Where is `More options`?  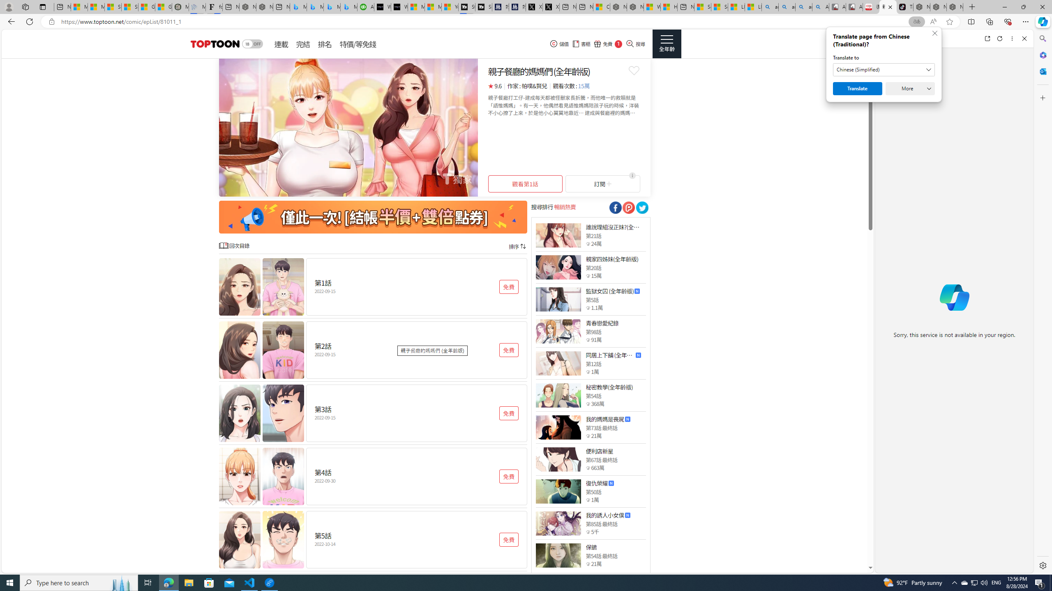 More options is located at coordinates (1013, 39).